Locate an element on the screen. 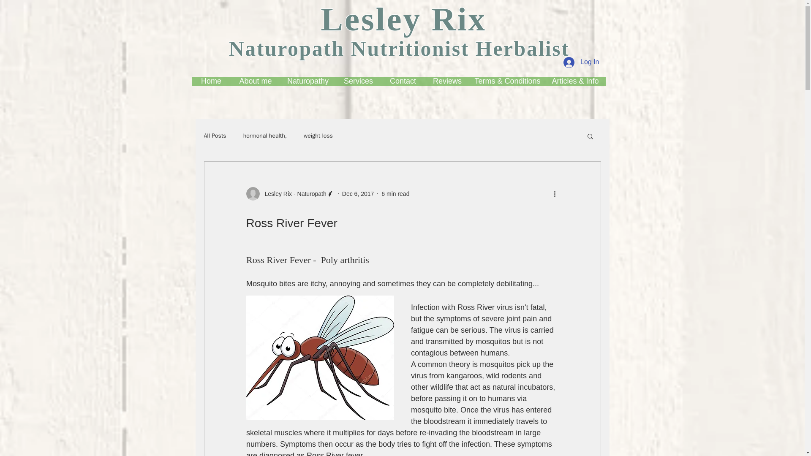 This screenshot has height=456, width=811. Naturopathy is located at coordinates (308, 84).